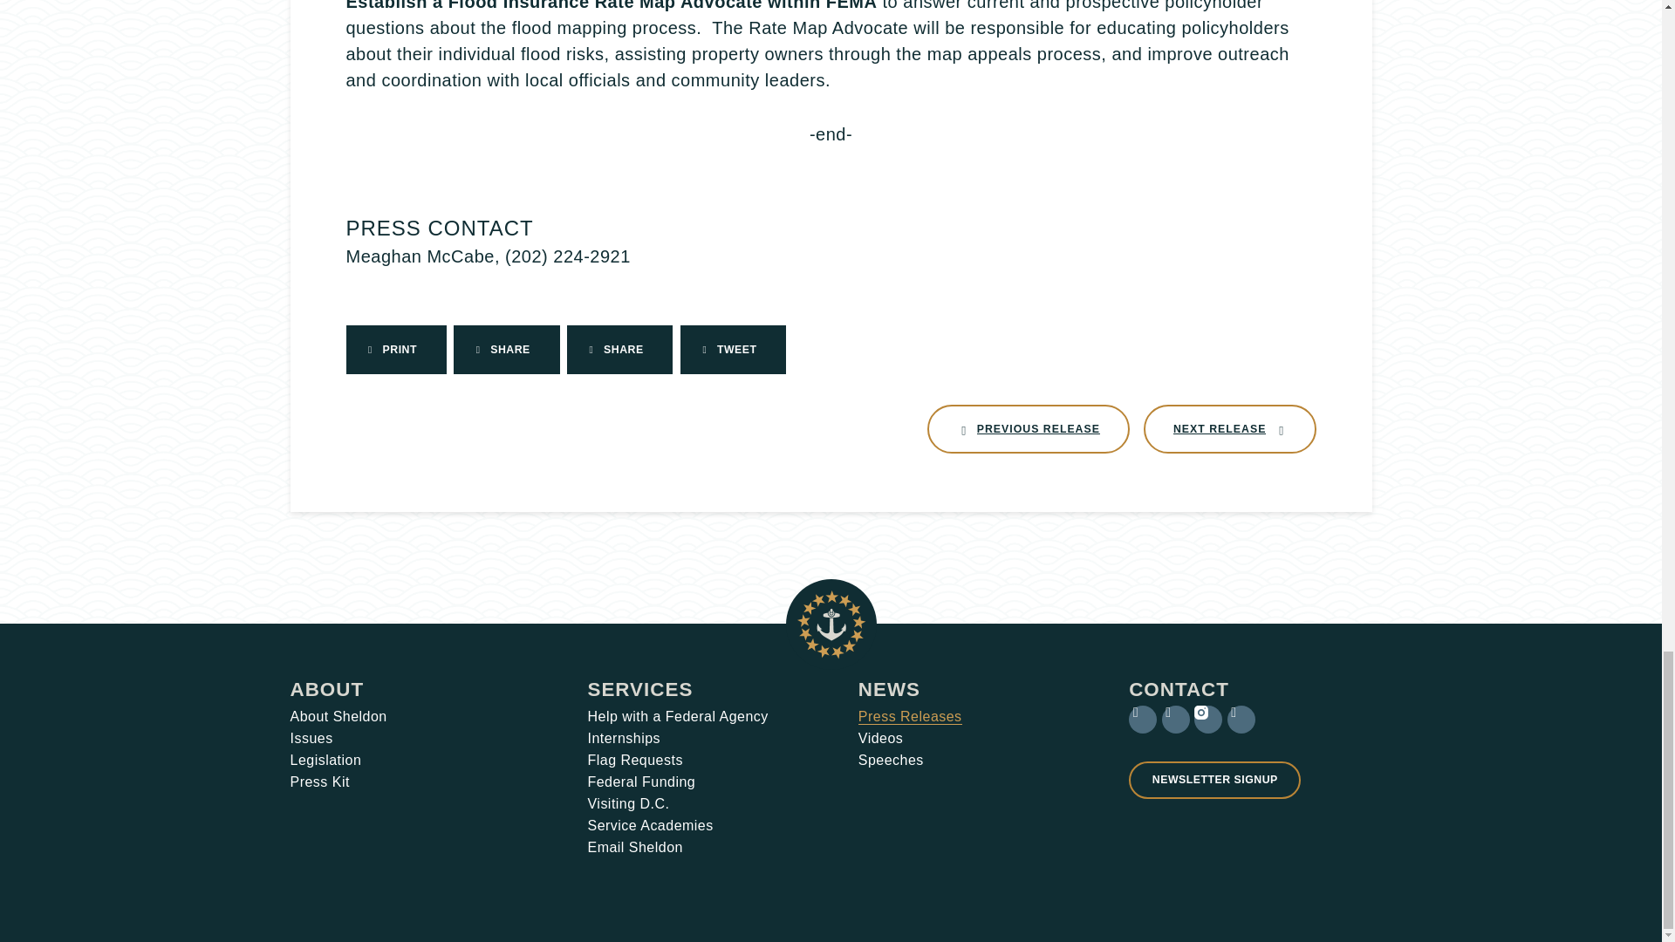  Describe the element at coordinates (311, 739) in the screenshot. I see `Legislation` at that location.